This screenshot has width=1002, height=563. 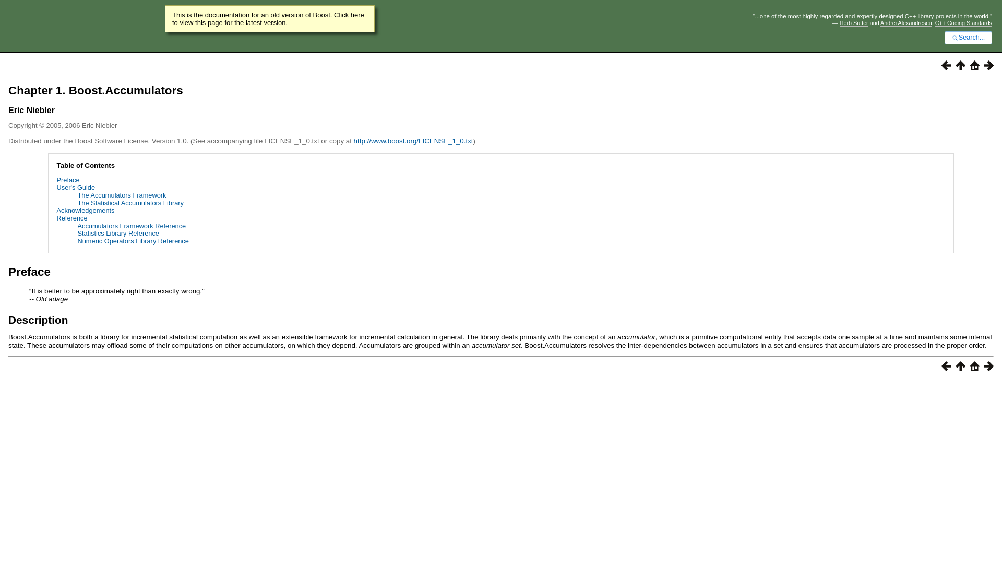 What do you see at coordinates (86, 211) in the screenshot?
I see `Acknowledgements` at bounding box center [86, 211].